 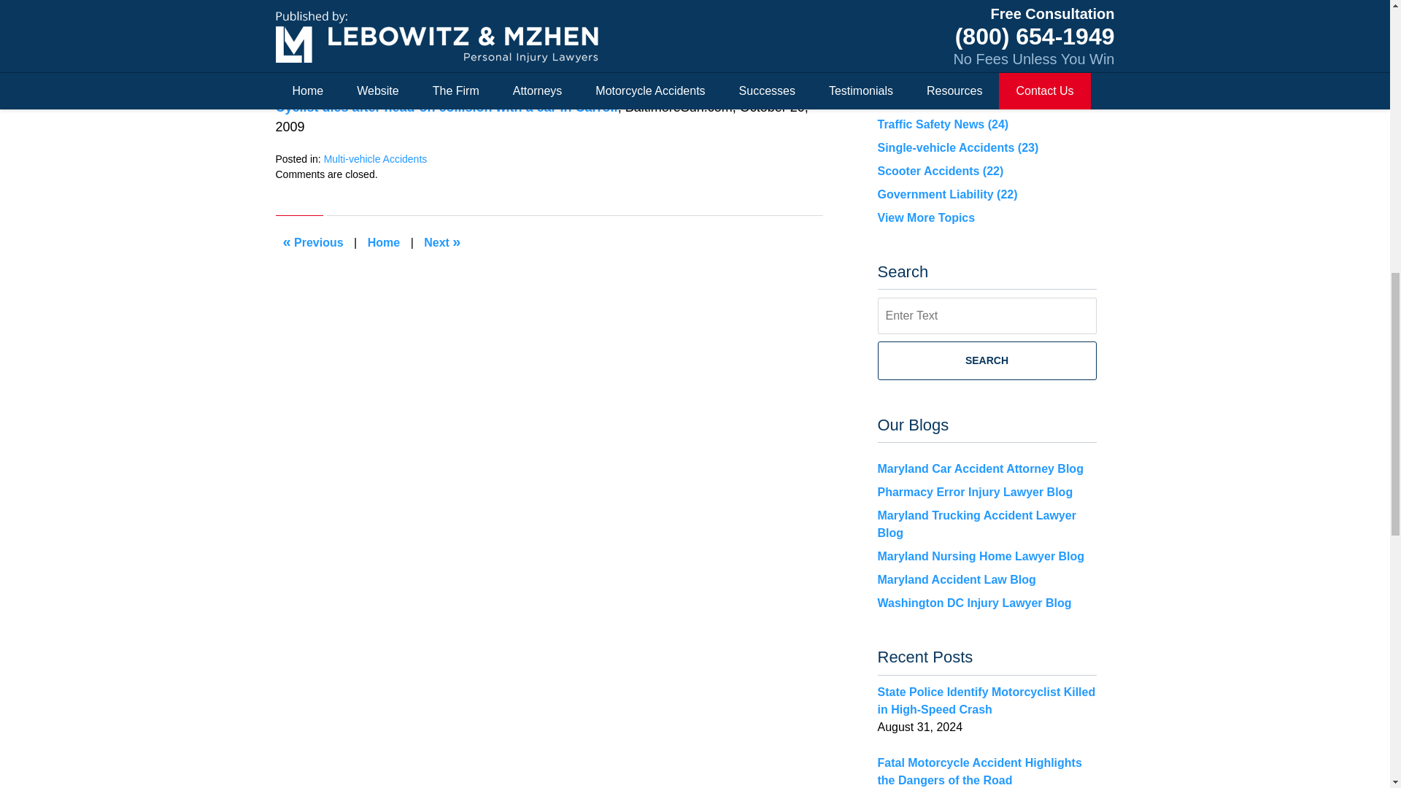 I want to click on Home, so click(x=384, y=242).